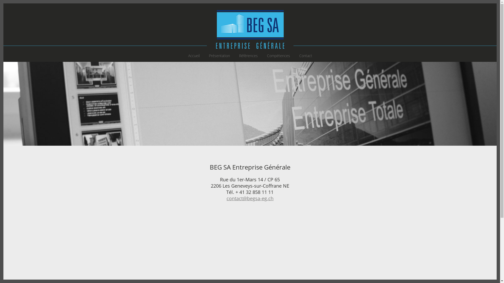 The width and height of the screenshot is (504, 283). What do you see at coordinates (250, 198) in the screenshot?
I see `contact@begsa-eg.ch` at bounding box center [250, 198].